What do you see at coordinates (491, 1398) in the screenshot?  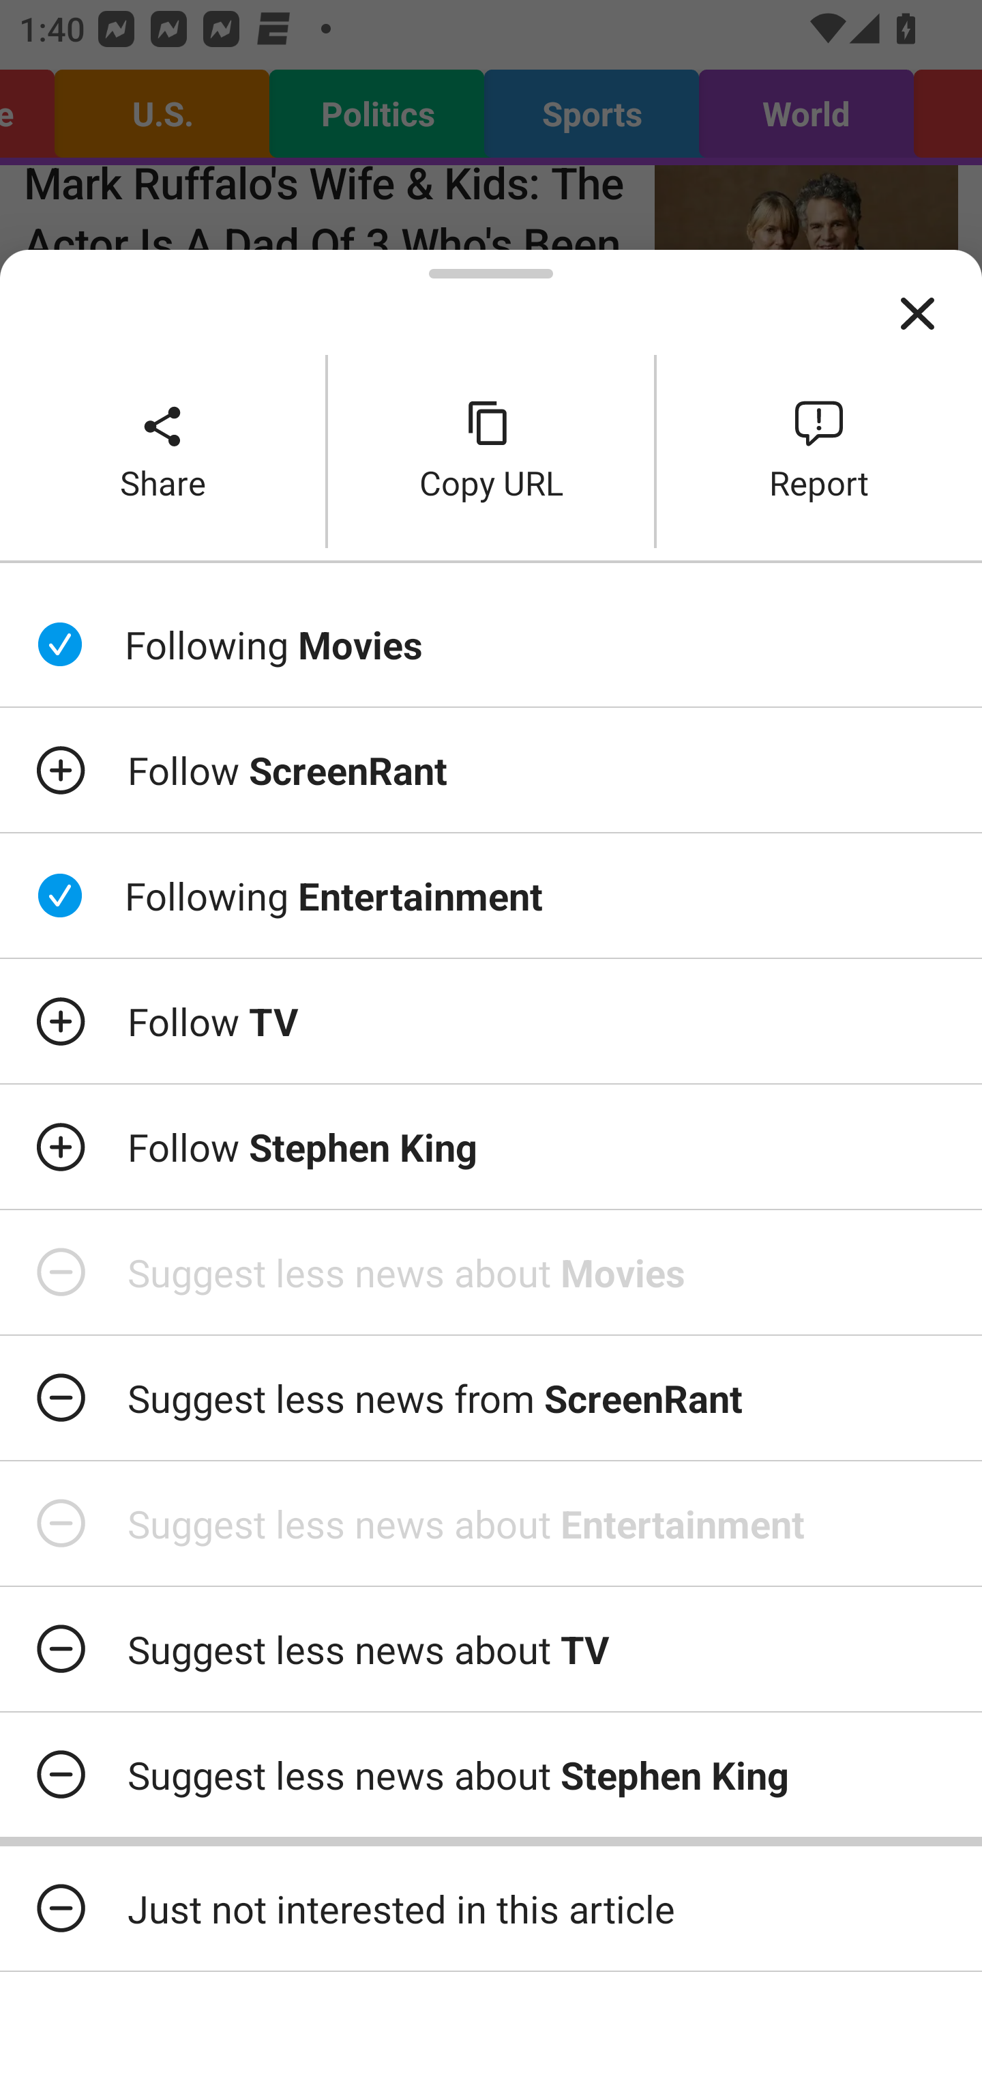 I see `Suggest less news from ScreenRant` at bounding box center [491, 1398].